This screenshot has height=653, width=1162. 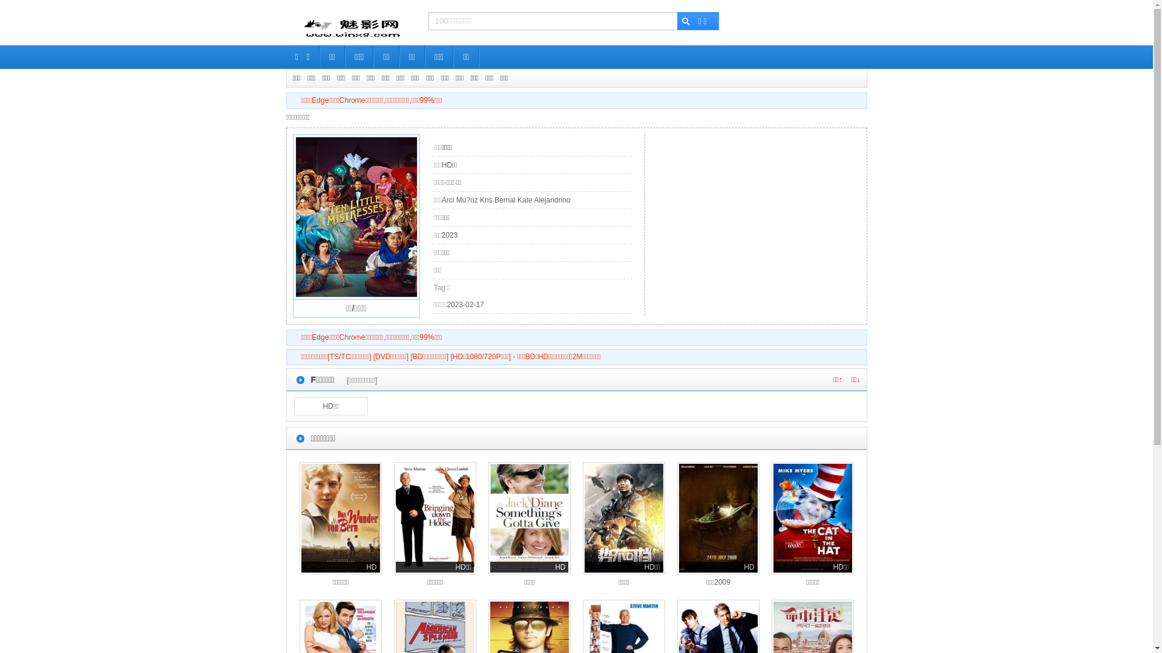 I want to click on Kate, so click(x=525, y=200).